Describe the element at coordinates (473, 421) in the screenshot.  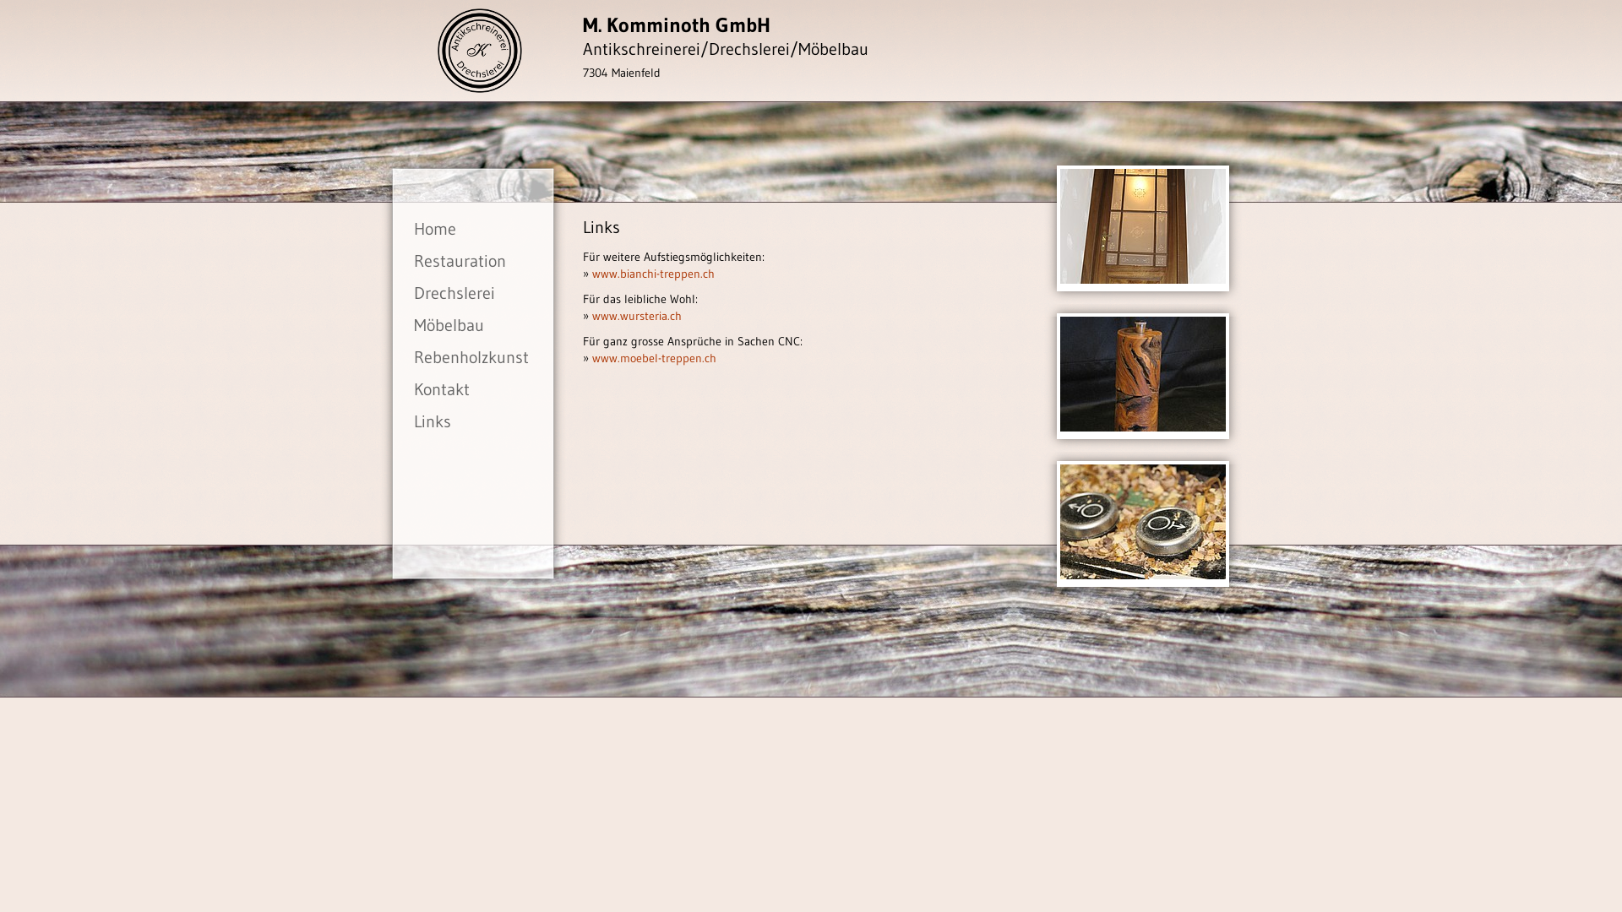
I see `Links` at that location.